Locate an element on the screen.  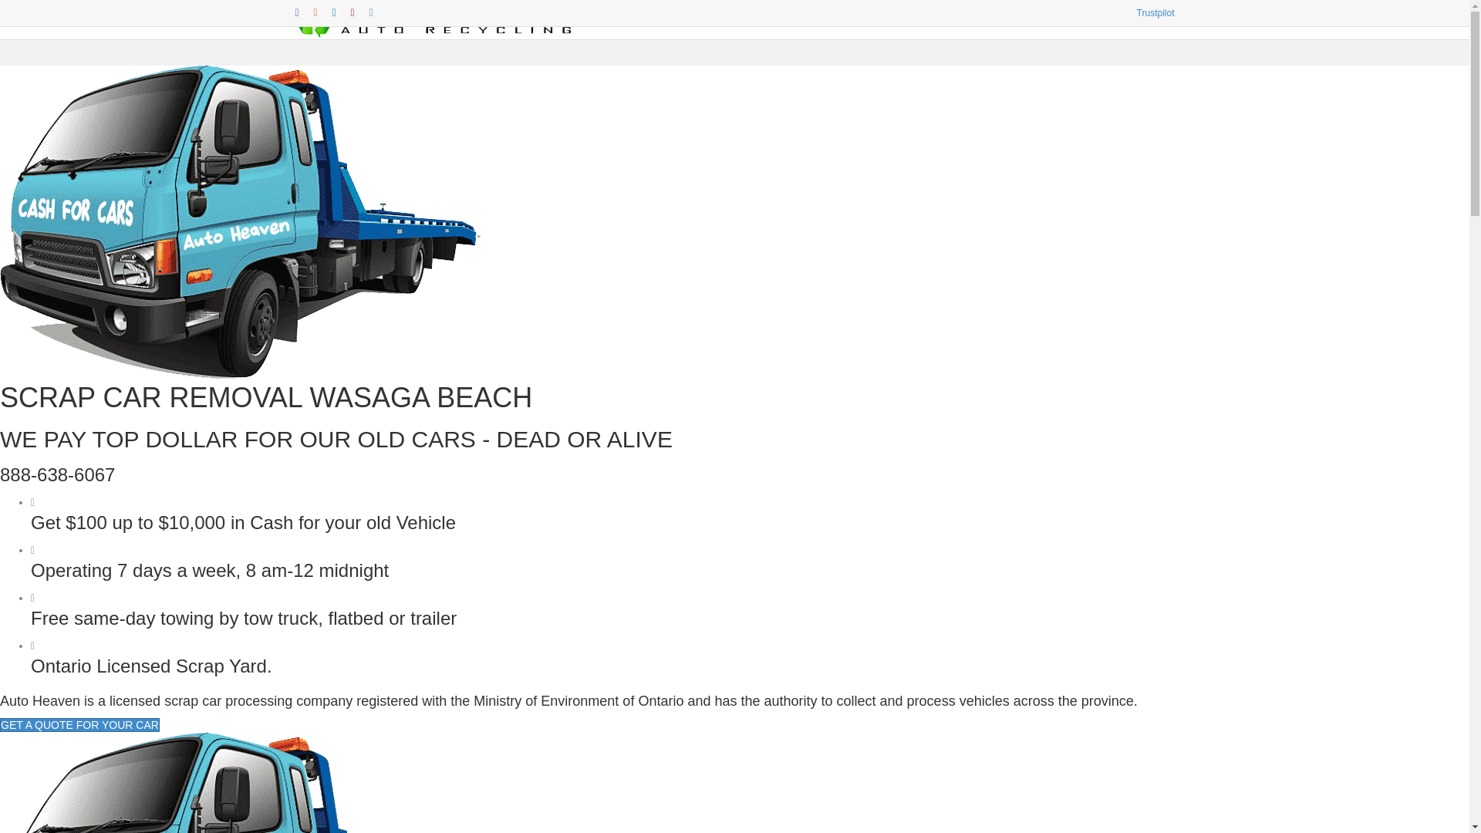
SCRAP CAR REMOVAL TORONTO is located at coordinates (469, 811).